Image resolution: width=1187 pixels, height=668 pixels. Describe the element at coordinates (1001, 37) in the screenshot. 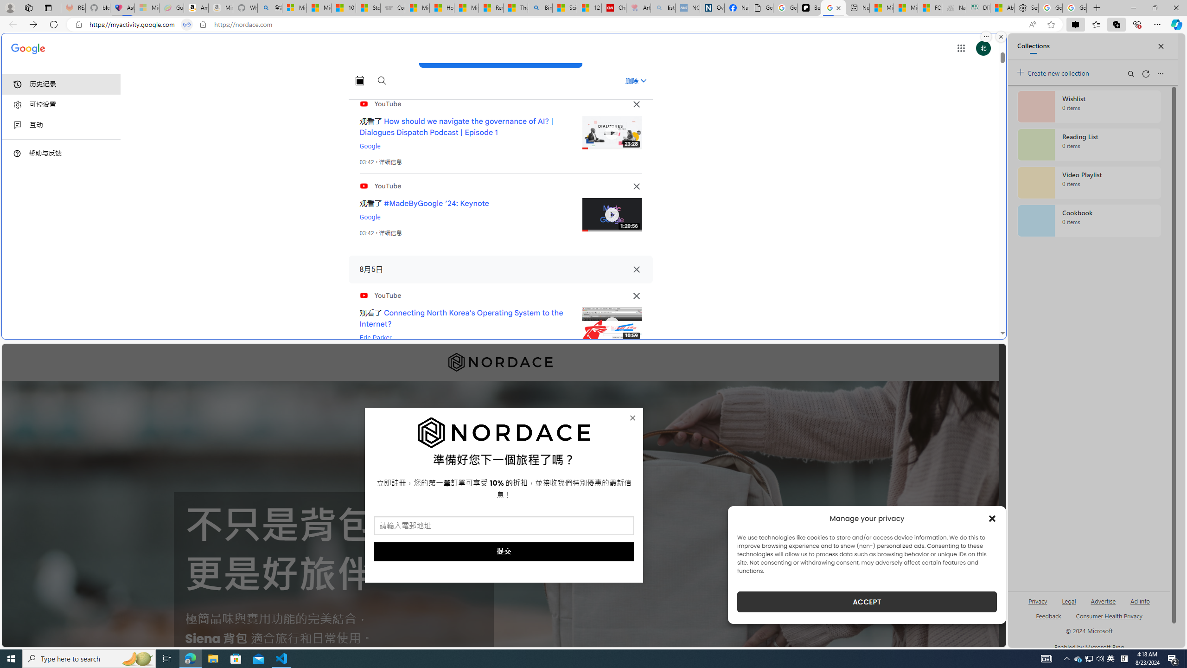

I see `Close split screen.` at that location.